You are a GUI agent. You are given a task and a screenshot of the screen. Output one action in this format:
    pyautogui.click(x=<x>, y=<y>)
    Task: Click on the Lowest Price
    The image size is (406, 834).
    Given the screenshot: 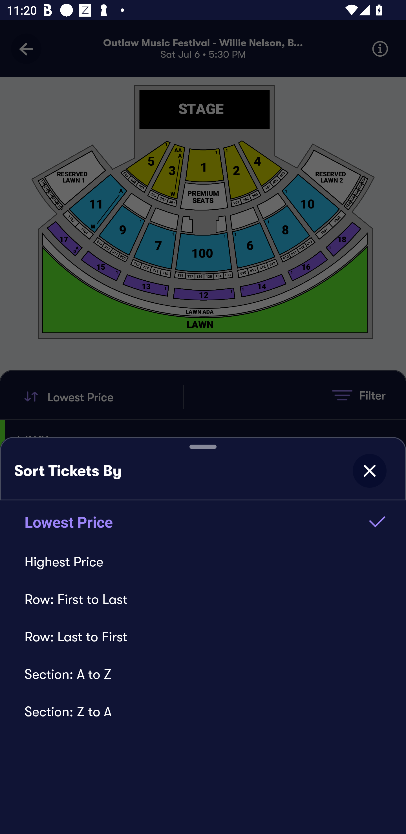 What is the action you would take?
    pyautogui.click(x=203, y=522)
    